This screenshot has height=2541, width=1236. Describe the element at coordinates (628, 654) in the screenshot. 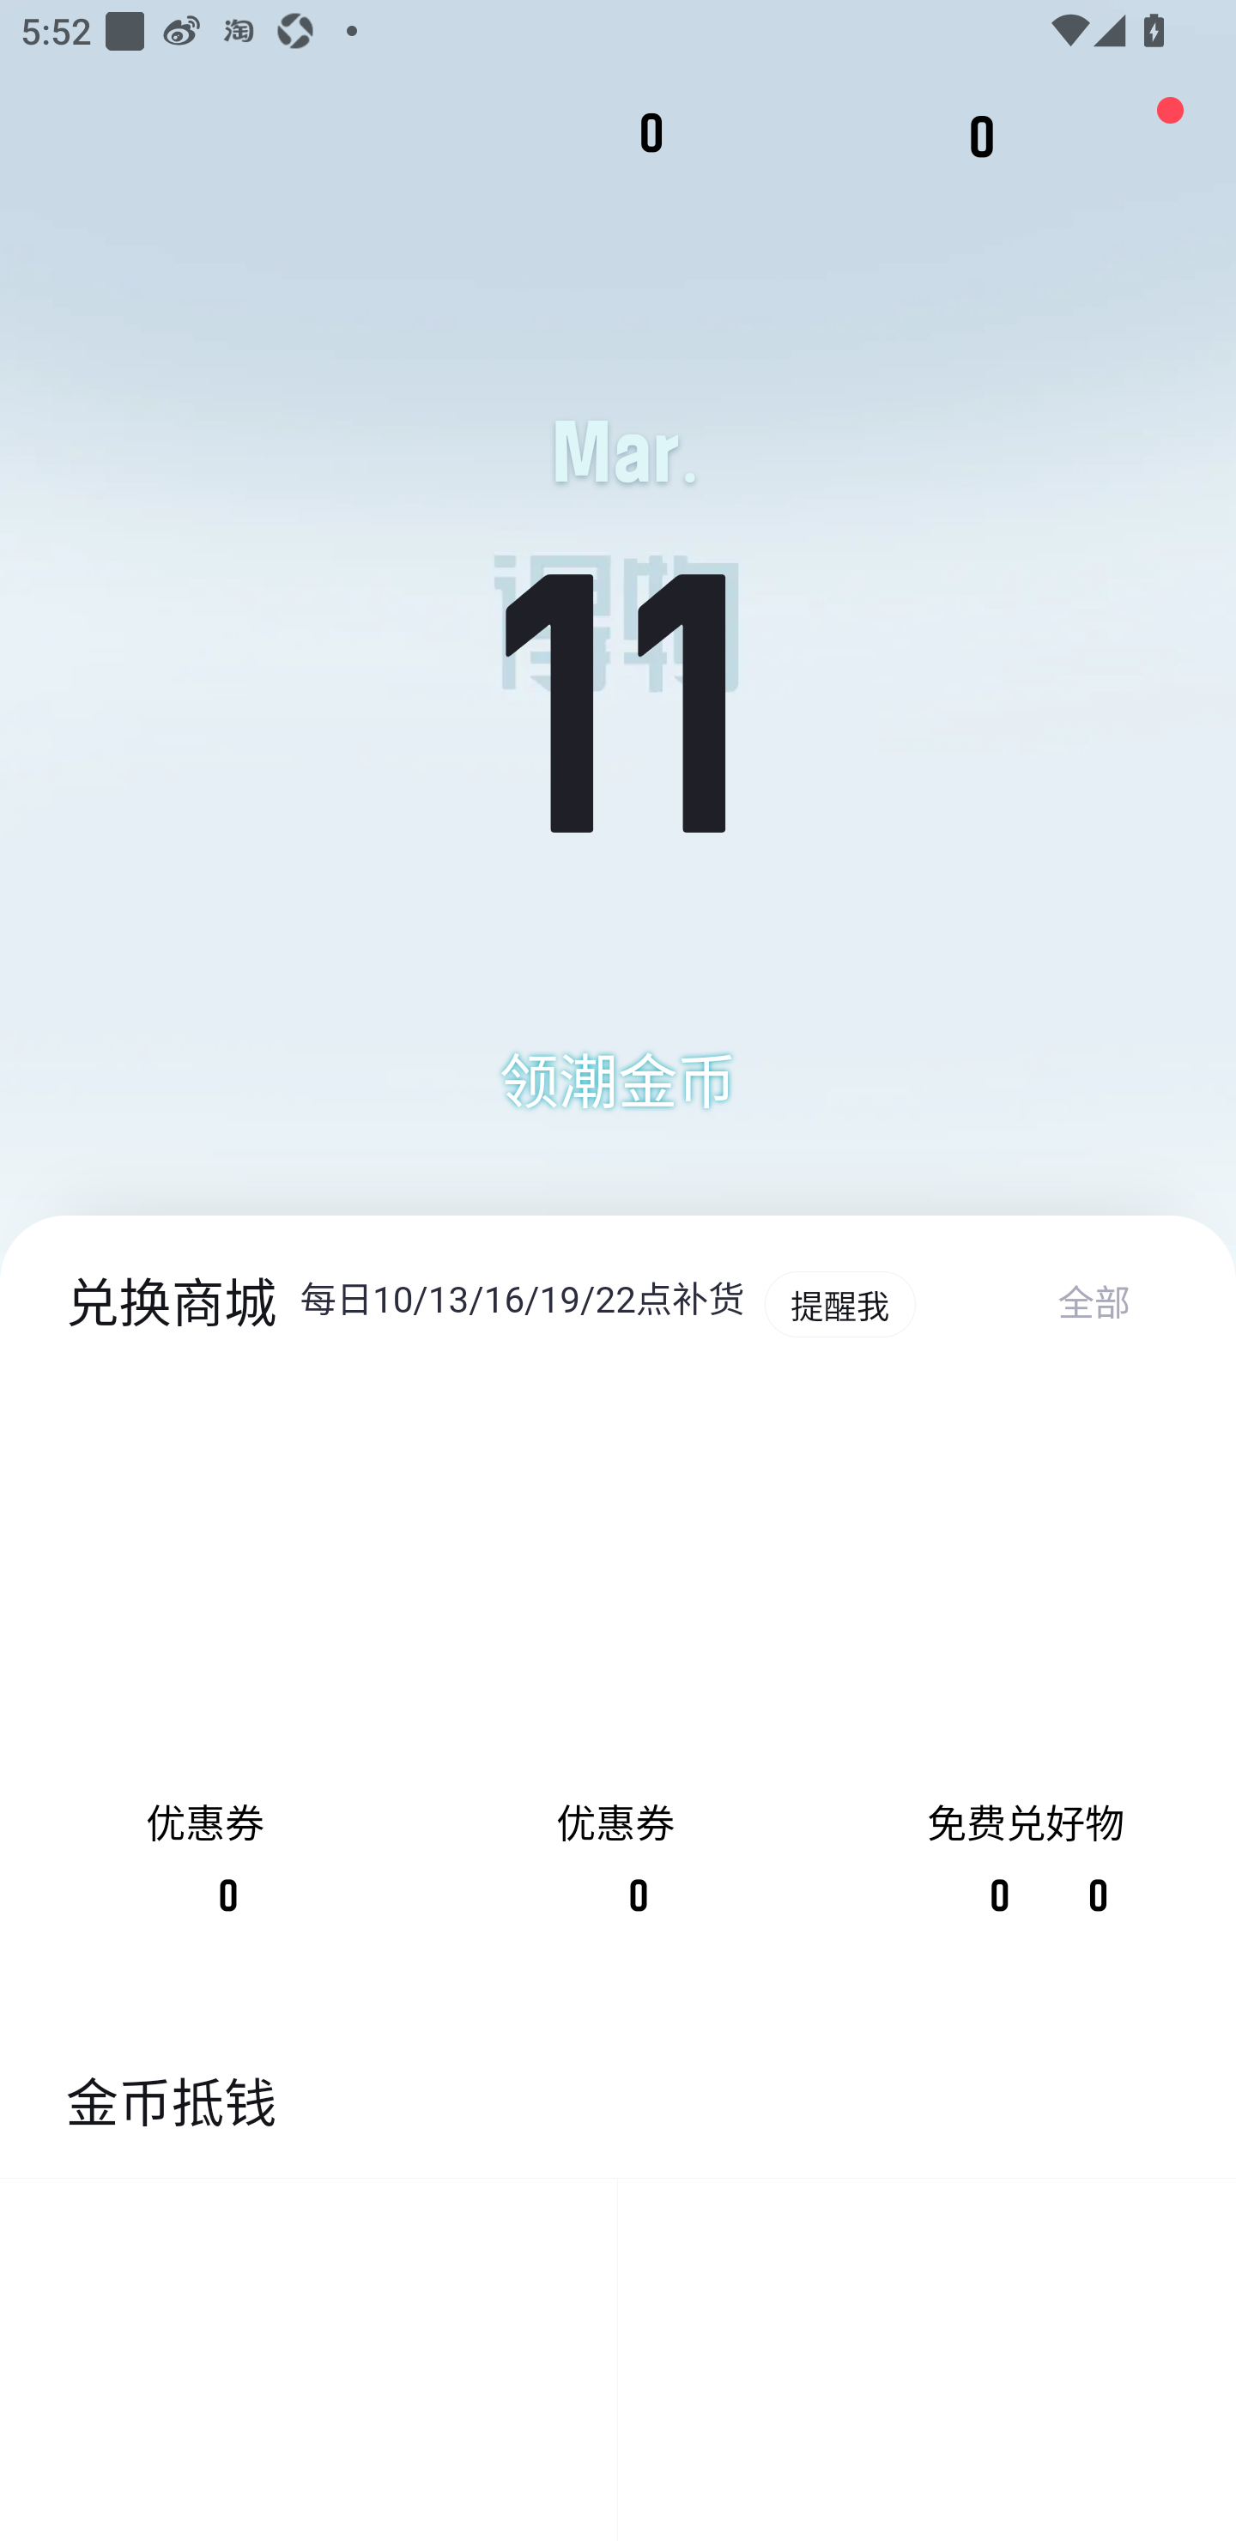

I see `已连续签到0天` at that location.